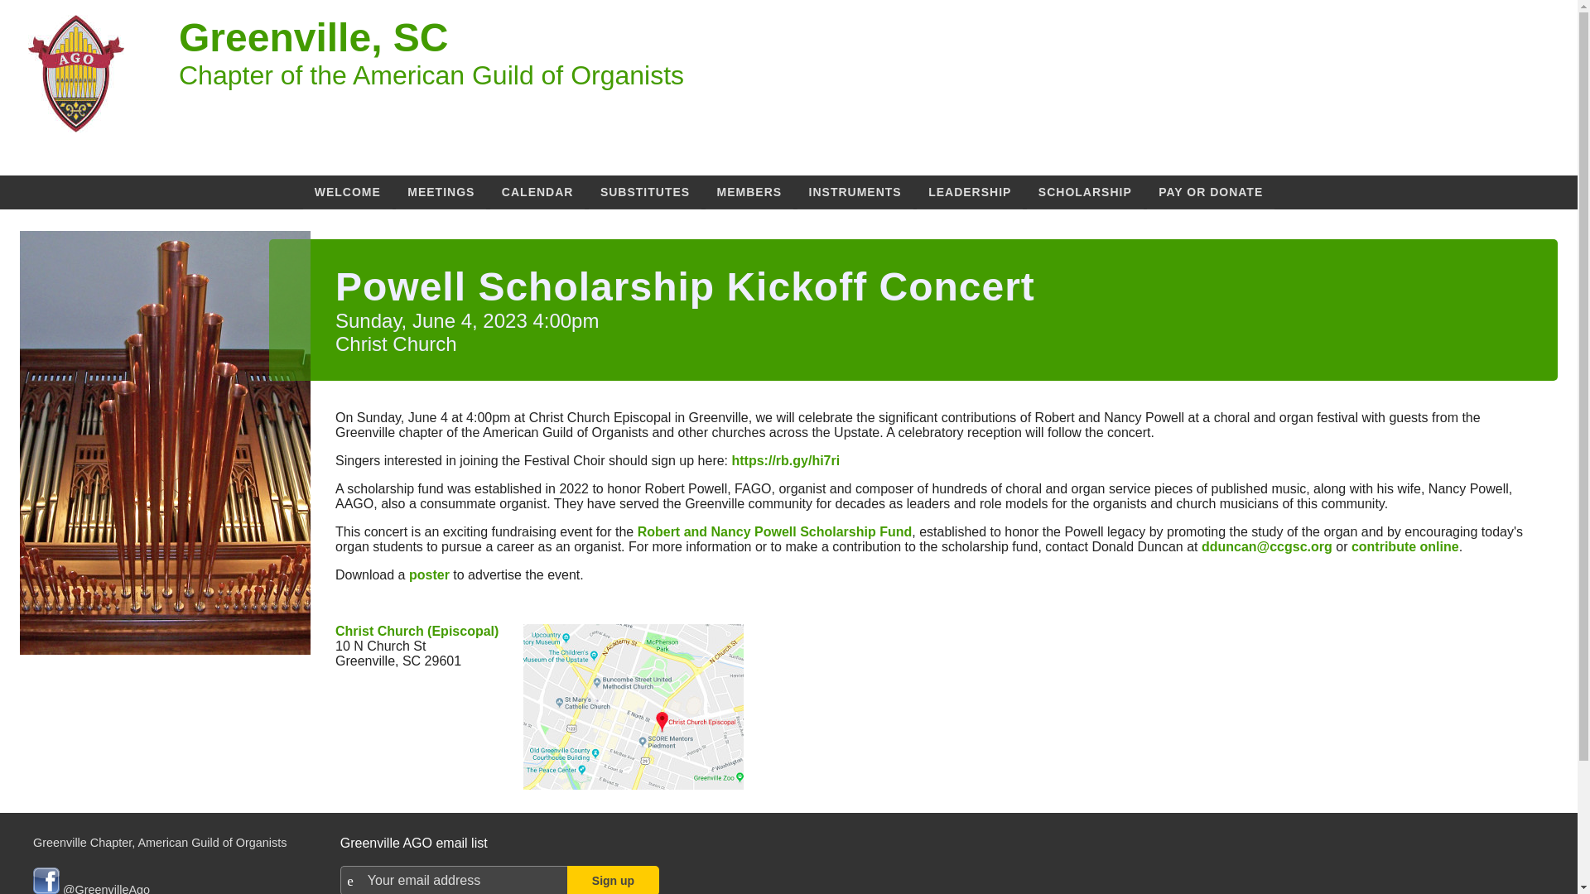 The width and height of the screenshot is (1590, 894). I want to click on CALENDAR, so click(537, 191).